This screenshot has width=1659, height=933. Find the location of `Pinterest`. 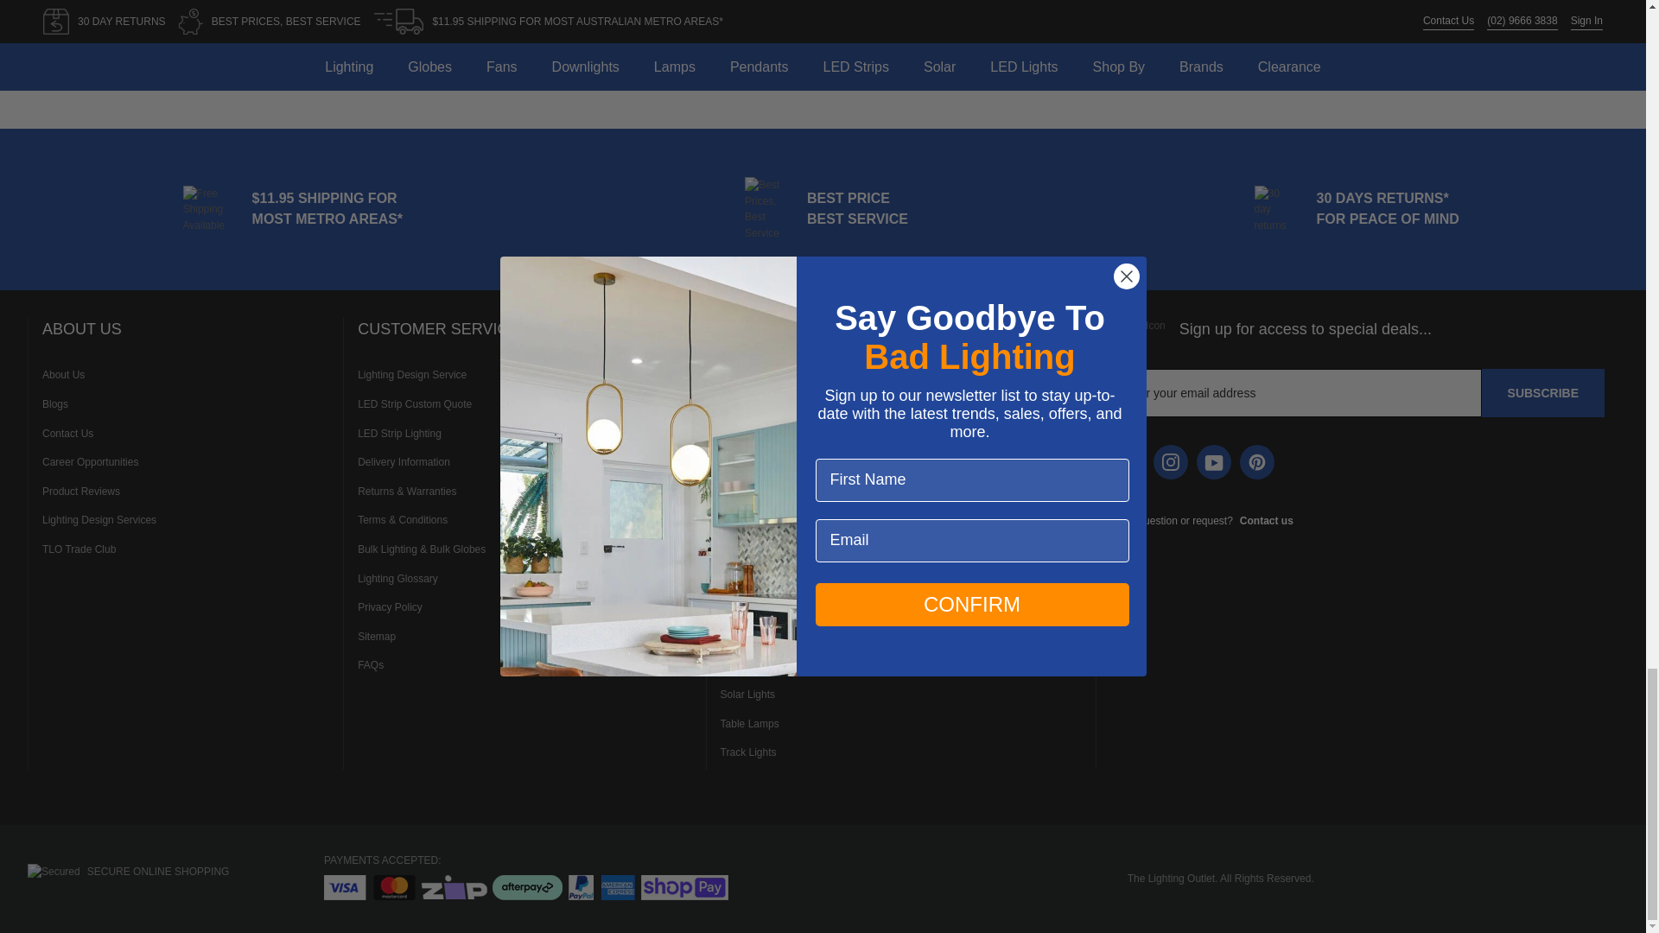

Pinterest is located at coordinates (1256, 462).